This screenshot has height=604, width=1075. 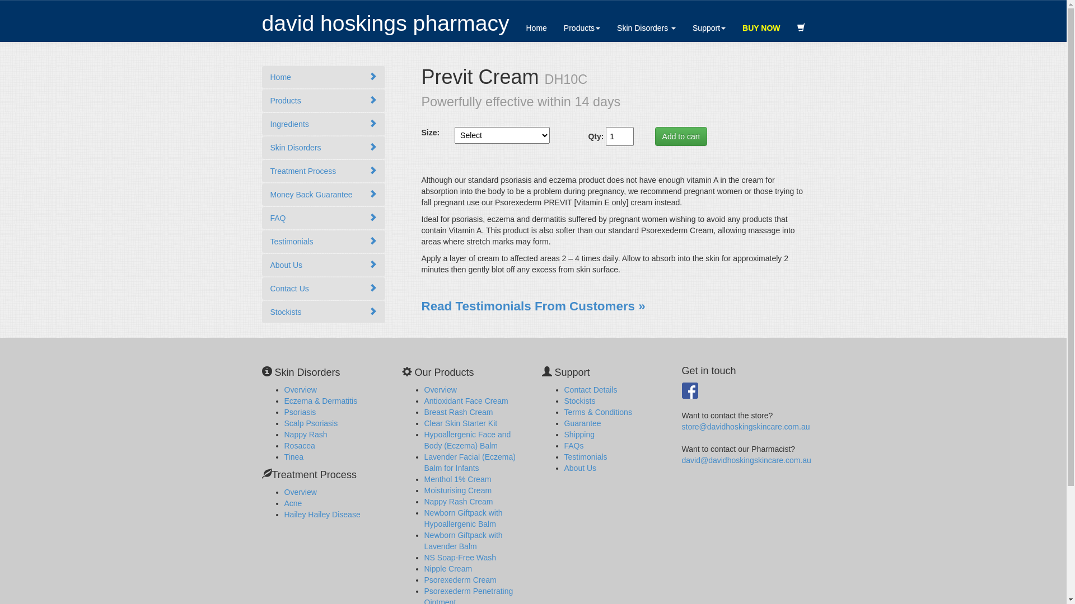 I want to click on Guarantee, so click(x=583, y=423).